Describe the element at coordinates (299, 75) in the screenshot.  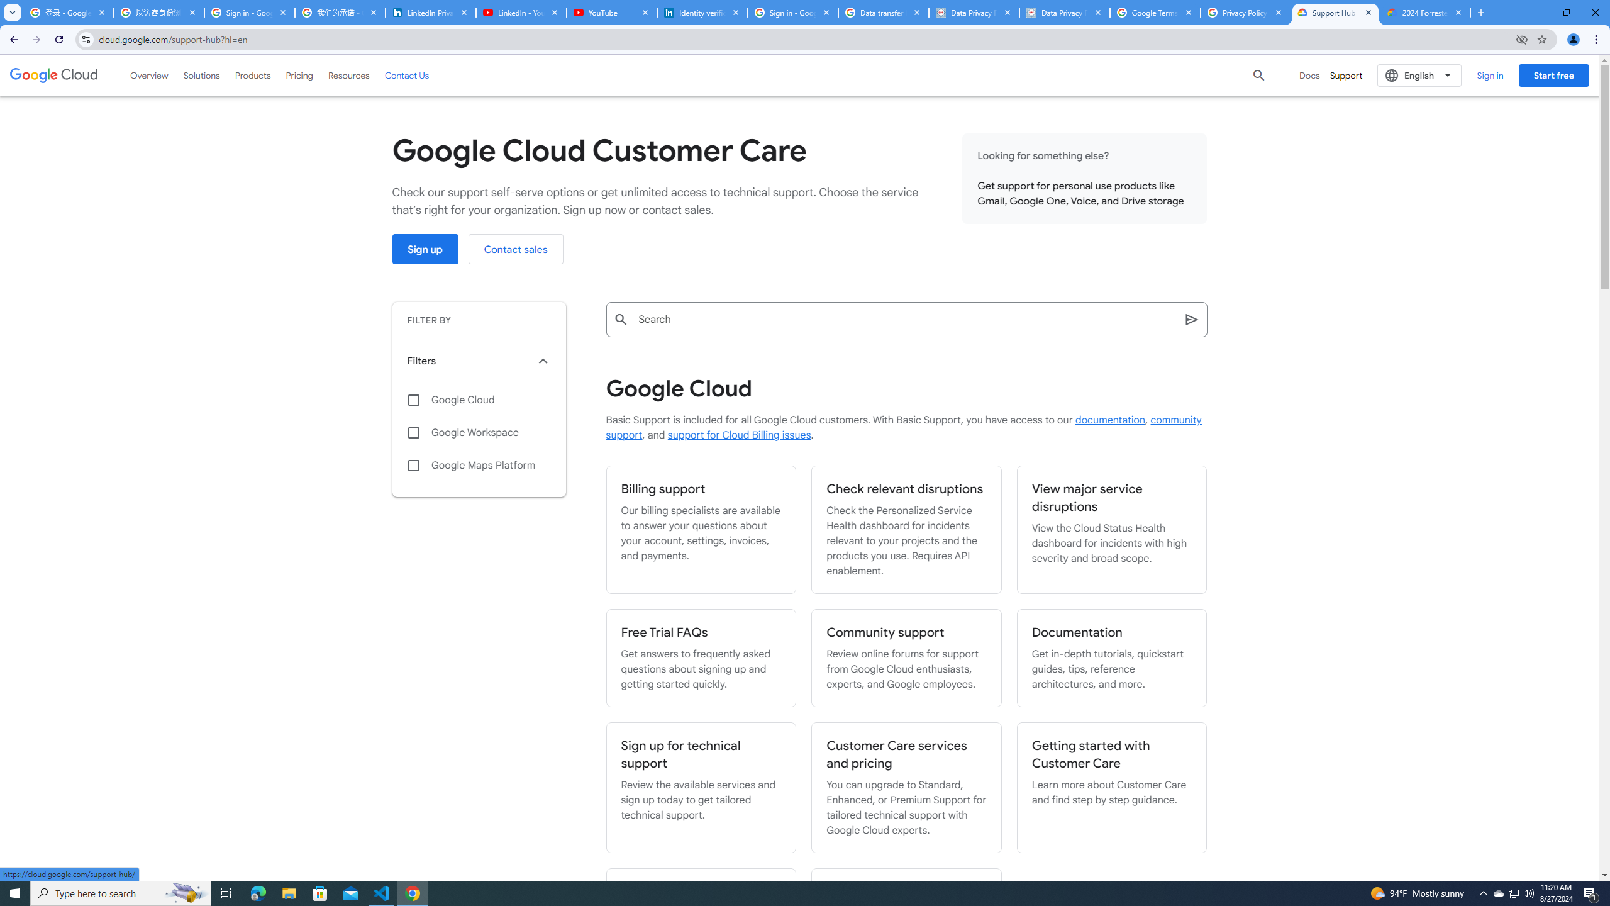
I see `Pricing` at that location.